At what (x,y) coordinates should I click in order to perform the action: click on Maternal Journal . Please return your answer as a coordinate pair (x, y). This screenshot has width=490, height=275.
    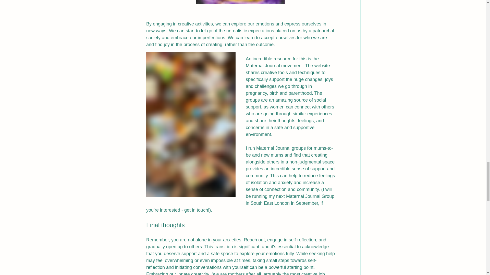
    Looking at the image, I should click on (263, 66).